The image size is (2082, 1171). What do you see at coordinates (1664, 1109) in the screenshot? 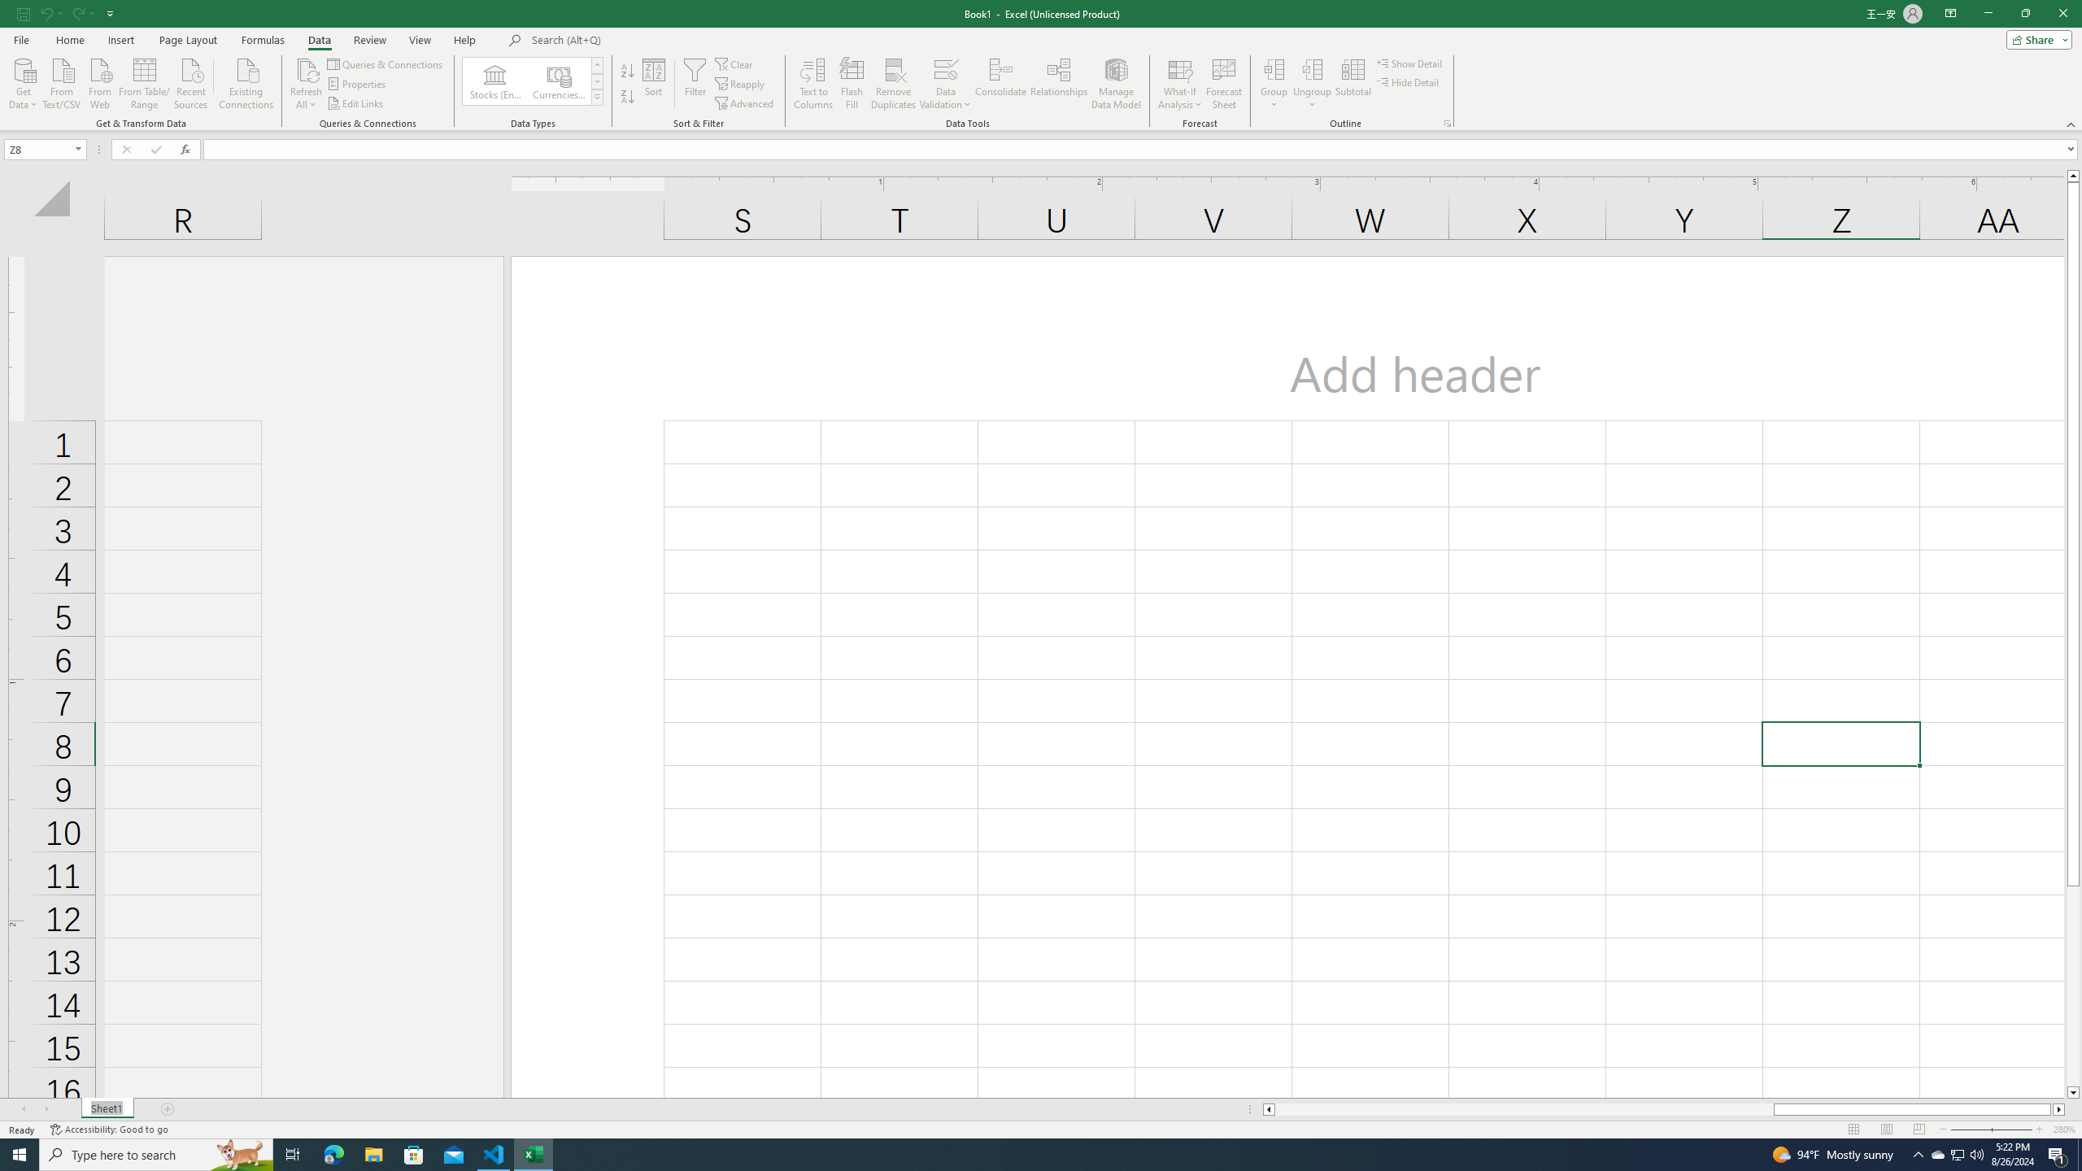
I see `Class: NetUIScrollBar` at bounding box center [1664, 1109].